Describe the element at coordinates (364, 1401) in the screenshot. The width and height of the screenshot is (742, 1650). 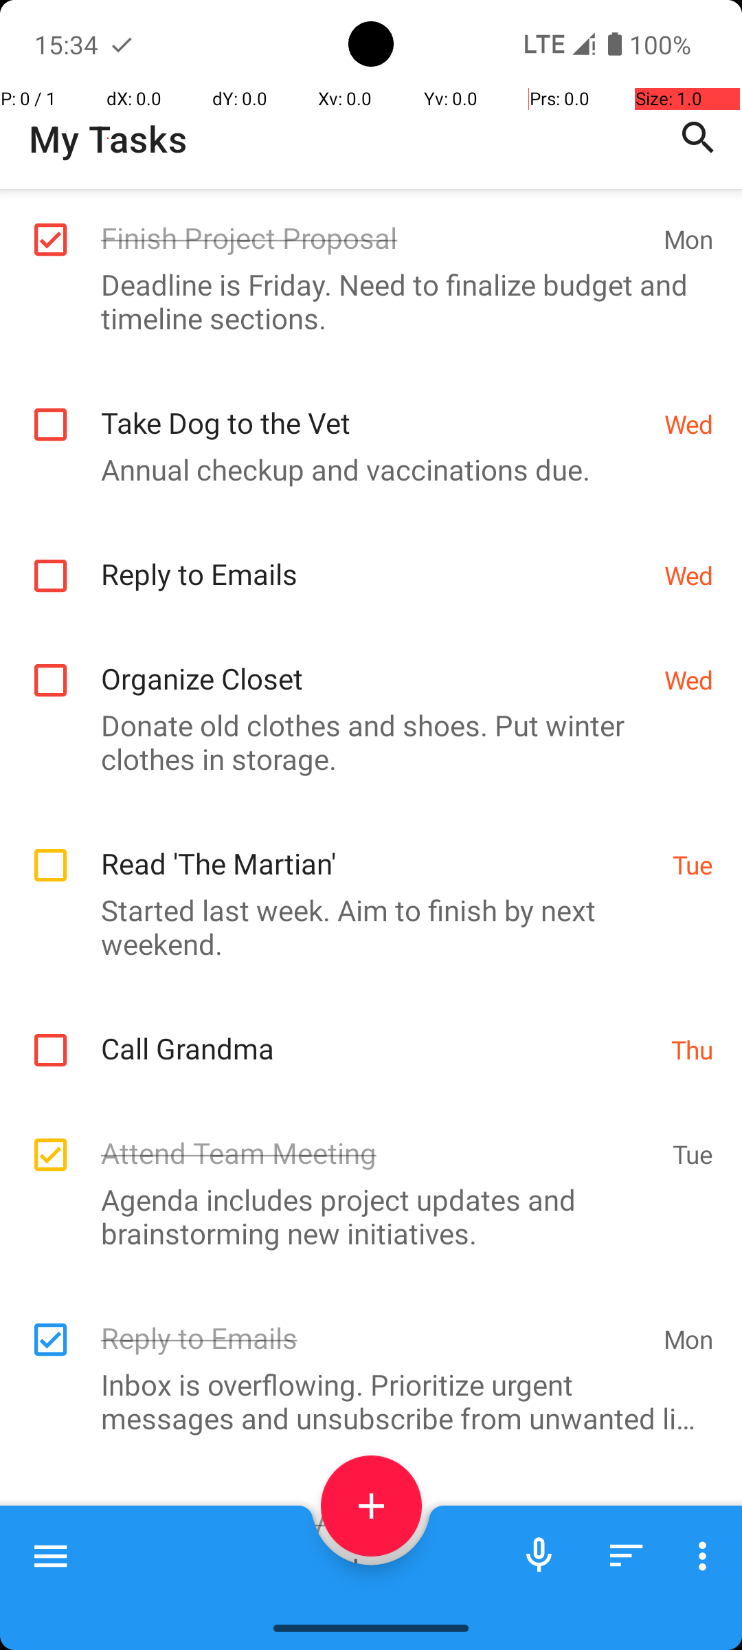
I see `Inbox is overflowing. Prioritize urgent messages and unsubscribe from unwanted lists.` at that location.